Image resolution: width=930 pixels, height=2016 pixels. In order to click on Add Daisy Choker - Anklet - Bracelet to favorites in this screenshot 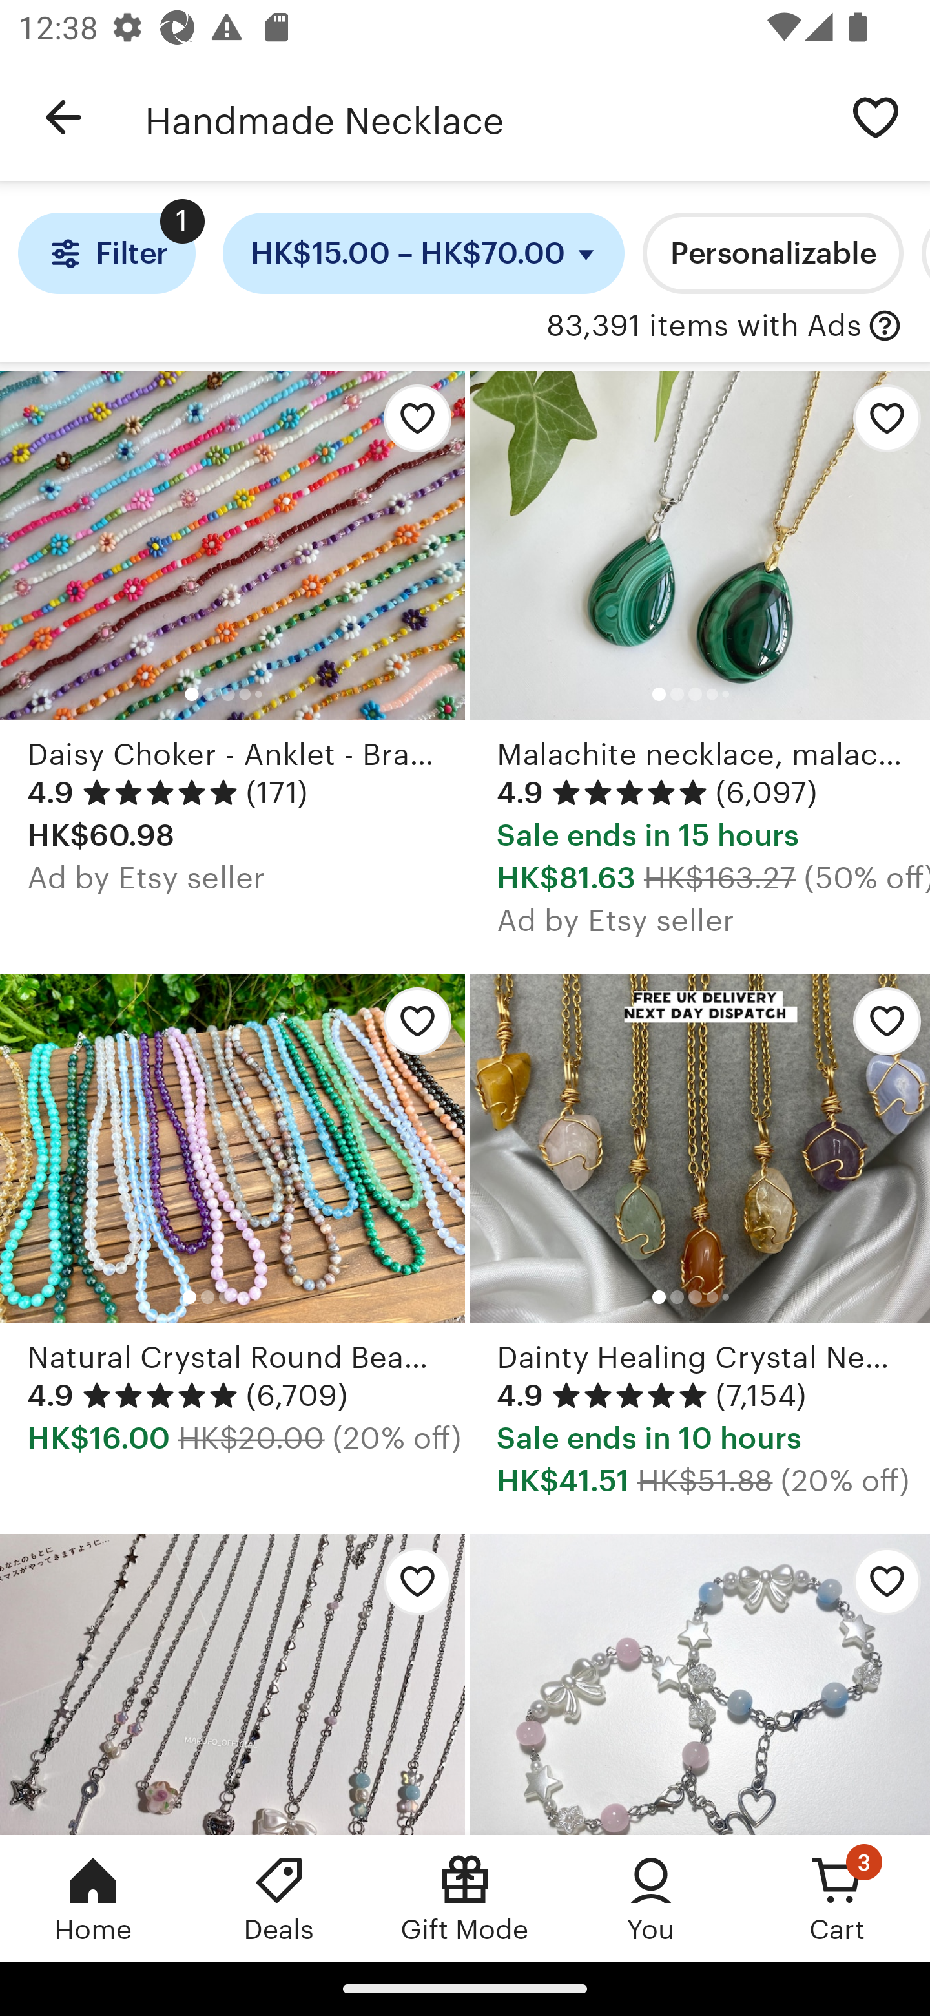, I will do `click(411, 425)`.